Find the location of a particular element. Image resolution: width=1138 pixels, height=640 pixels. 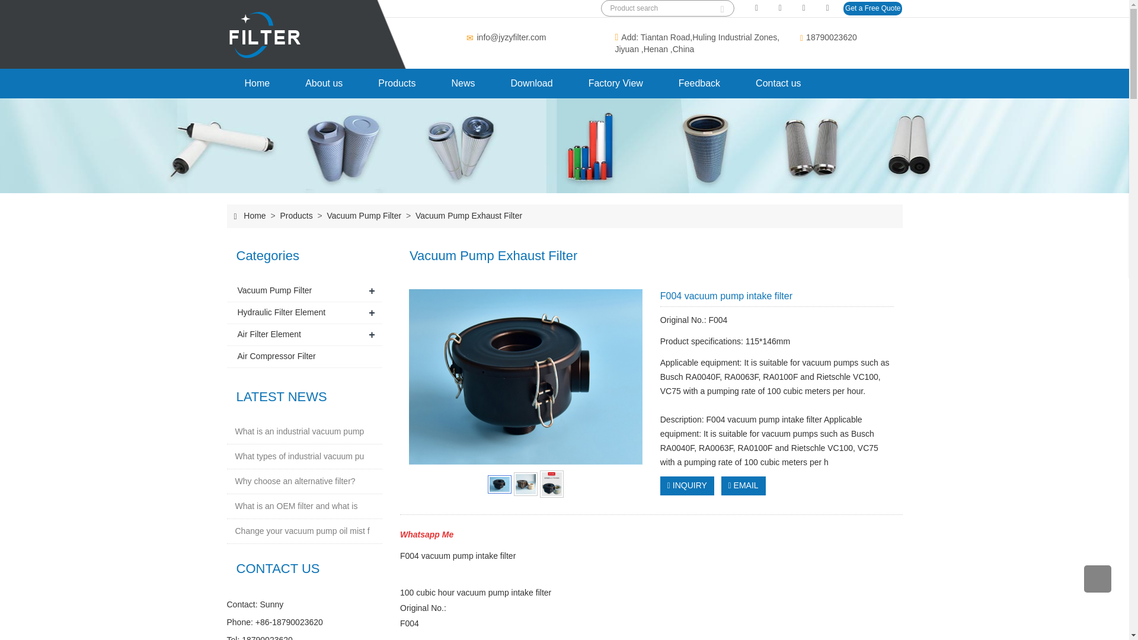

Home is located at coordinates (257, 83).